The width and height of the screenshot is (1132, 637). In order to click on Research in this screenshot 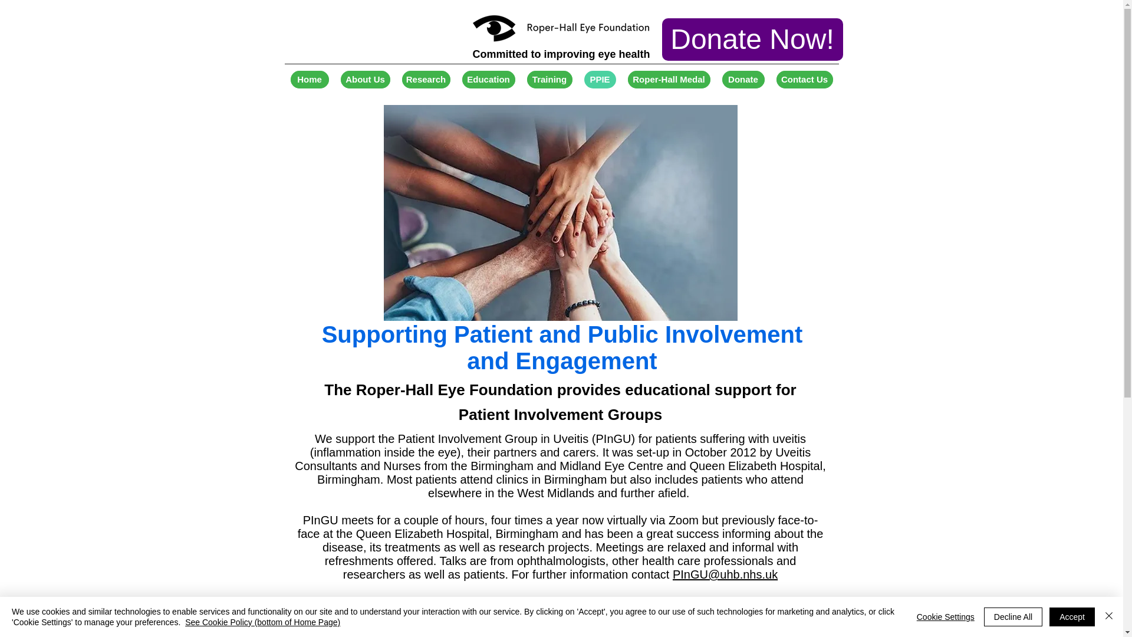, I will do `click(426, 79)`.